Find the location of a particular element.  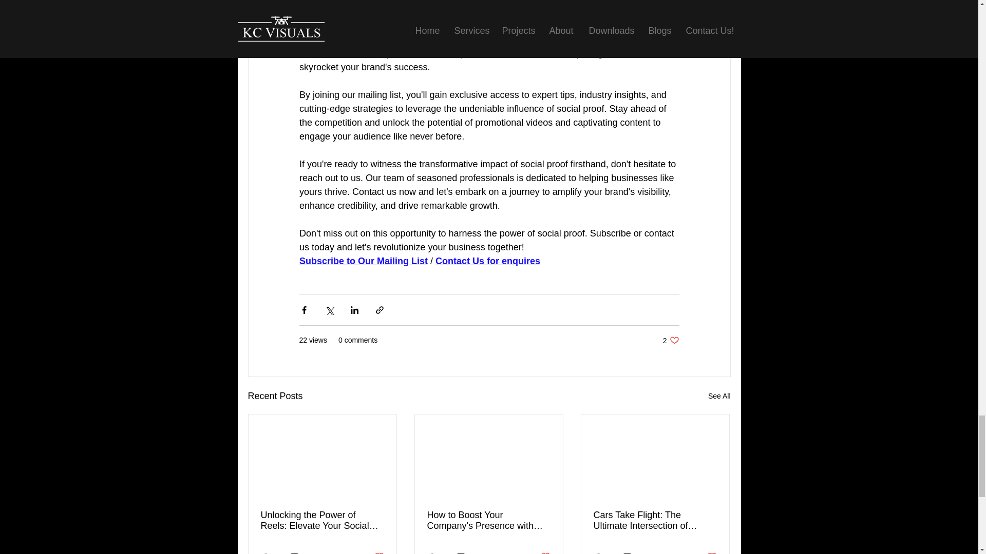

0 is located at coordinates (631, 553).